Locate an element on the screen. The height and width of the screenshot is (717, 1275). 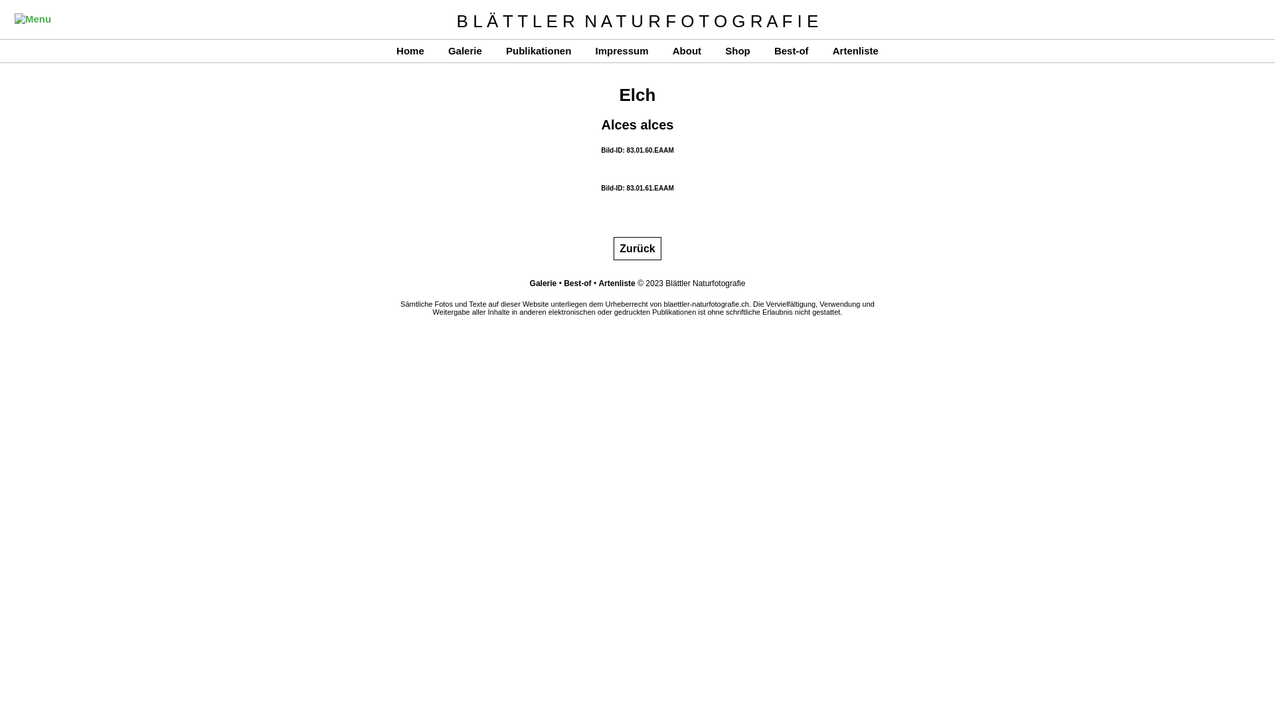
Galerie is located at coordinates (543, 283).